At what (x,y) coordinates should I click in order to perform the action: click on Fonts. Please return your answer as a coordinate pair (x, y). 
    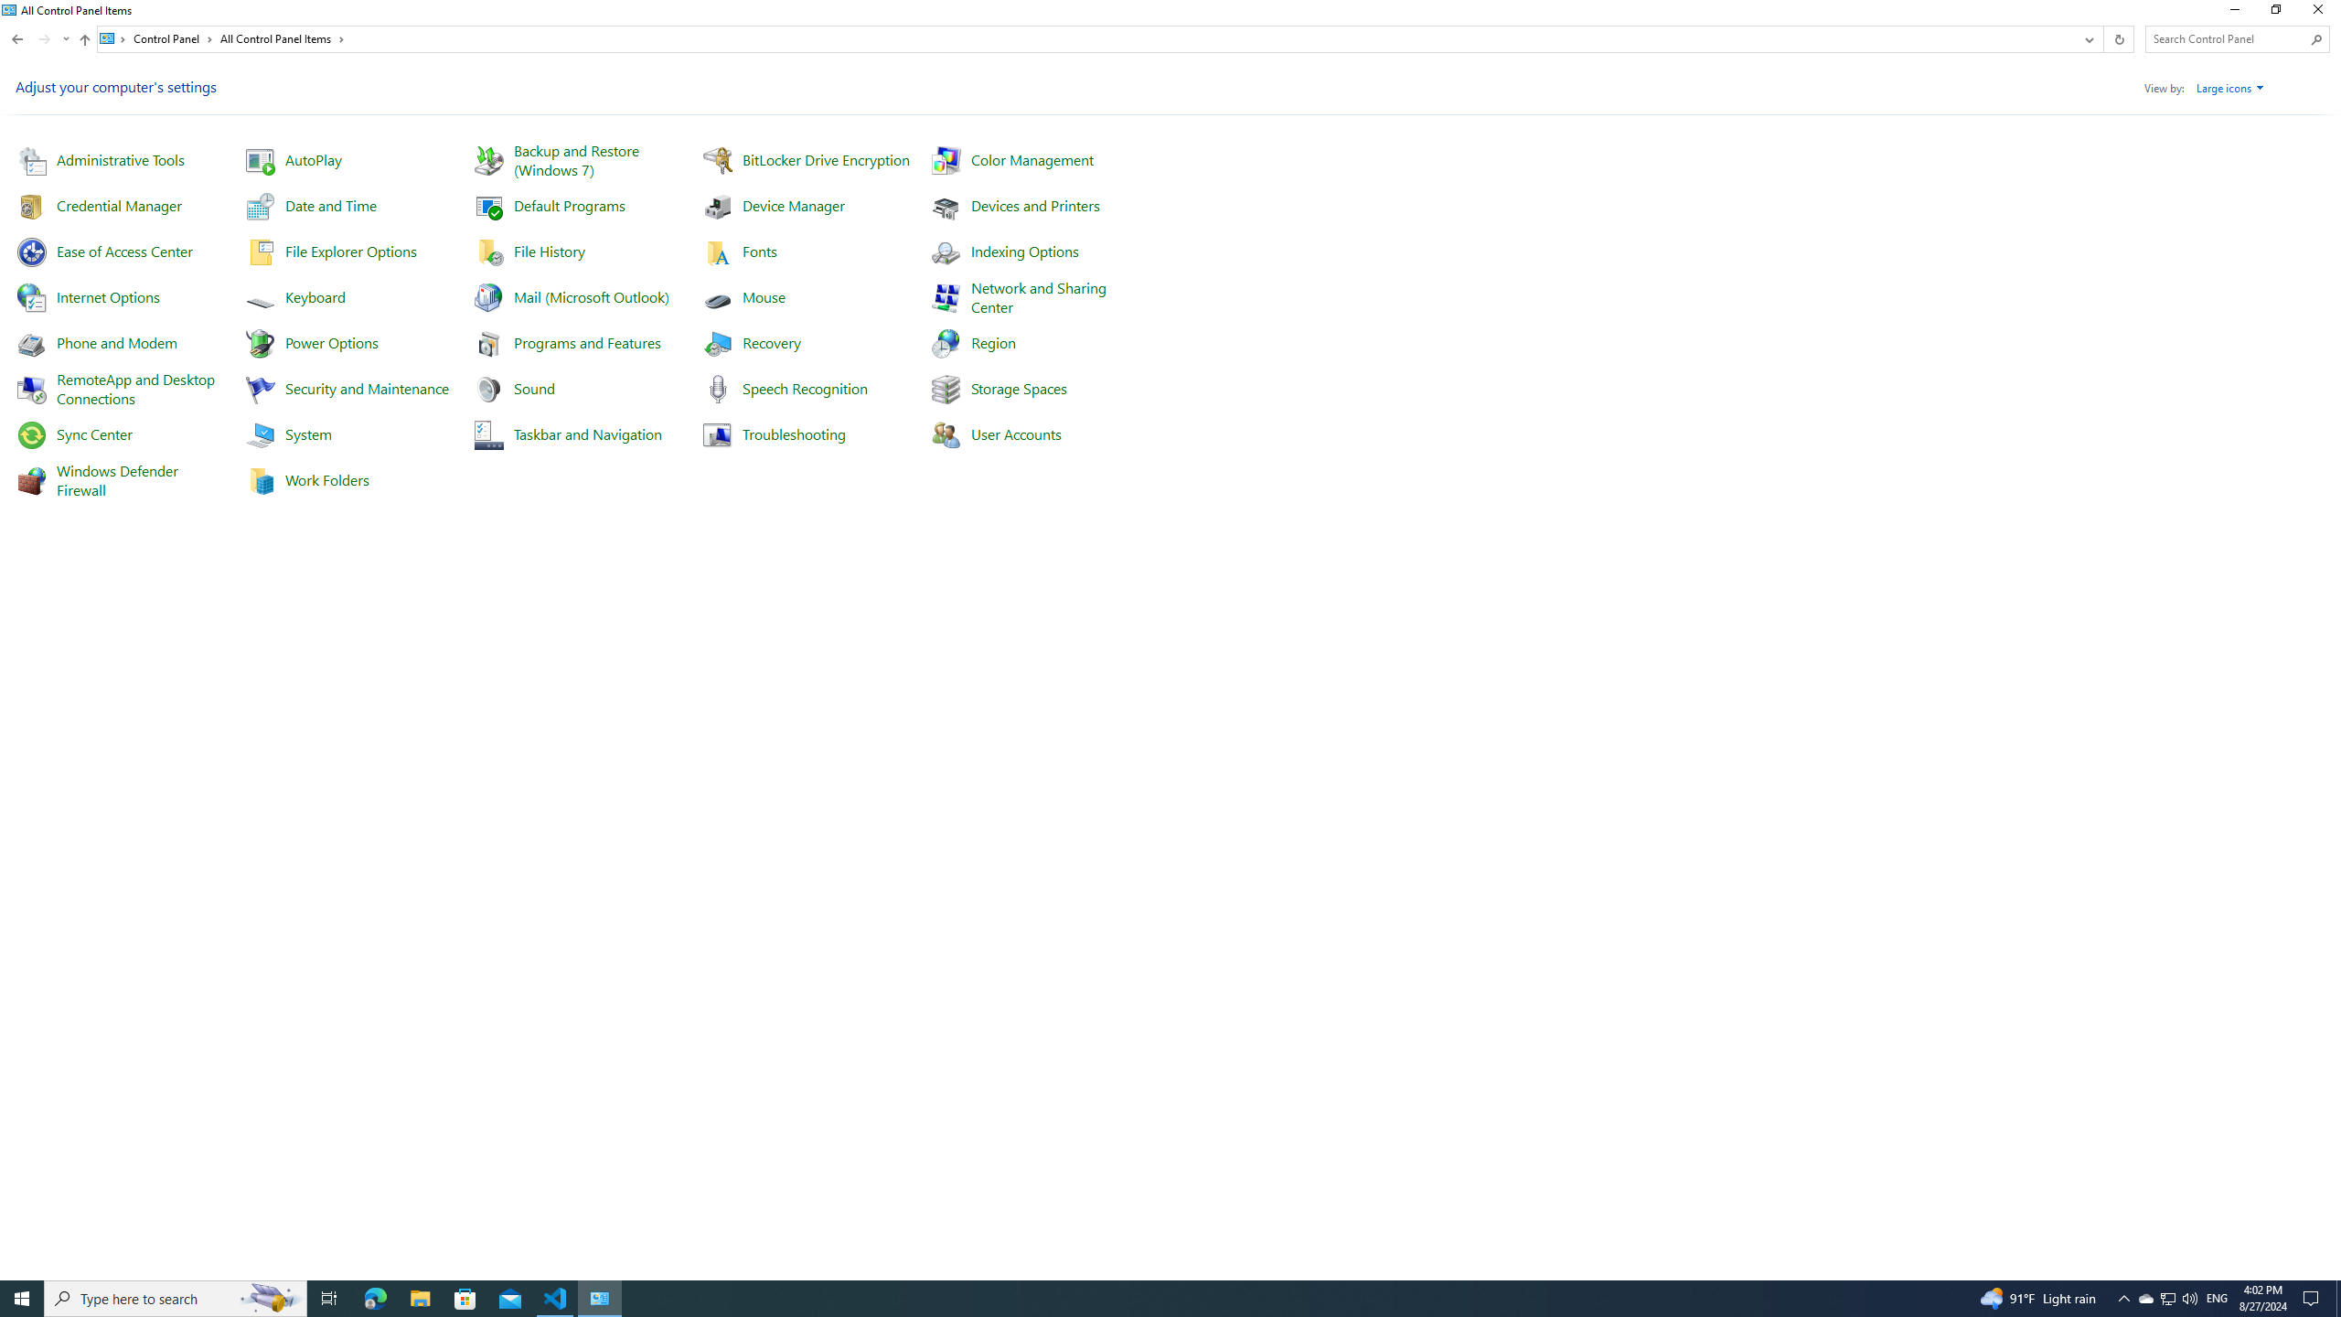
    Looking at the image, I should click on (759, 251).